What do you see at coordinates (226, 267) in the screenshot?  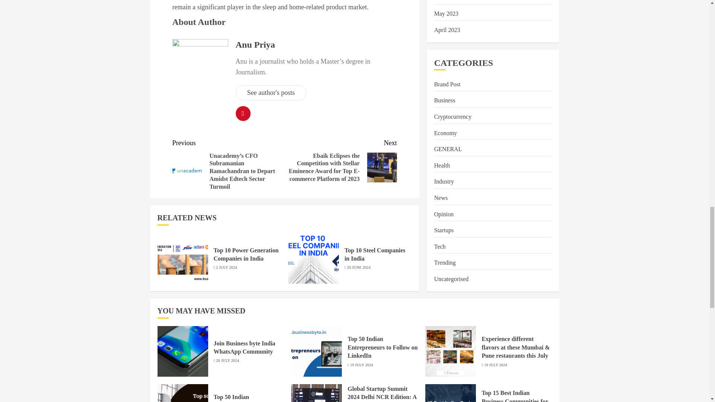 I see `2 JULY 2024` at bounding box center [226, 267].